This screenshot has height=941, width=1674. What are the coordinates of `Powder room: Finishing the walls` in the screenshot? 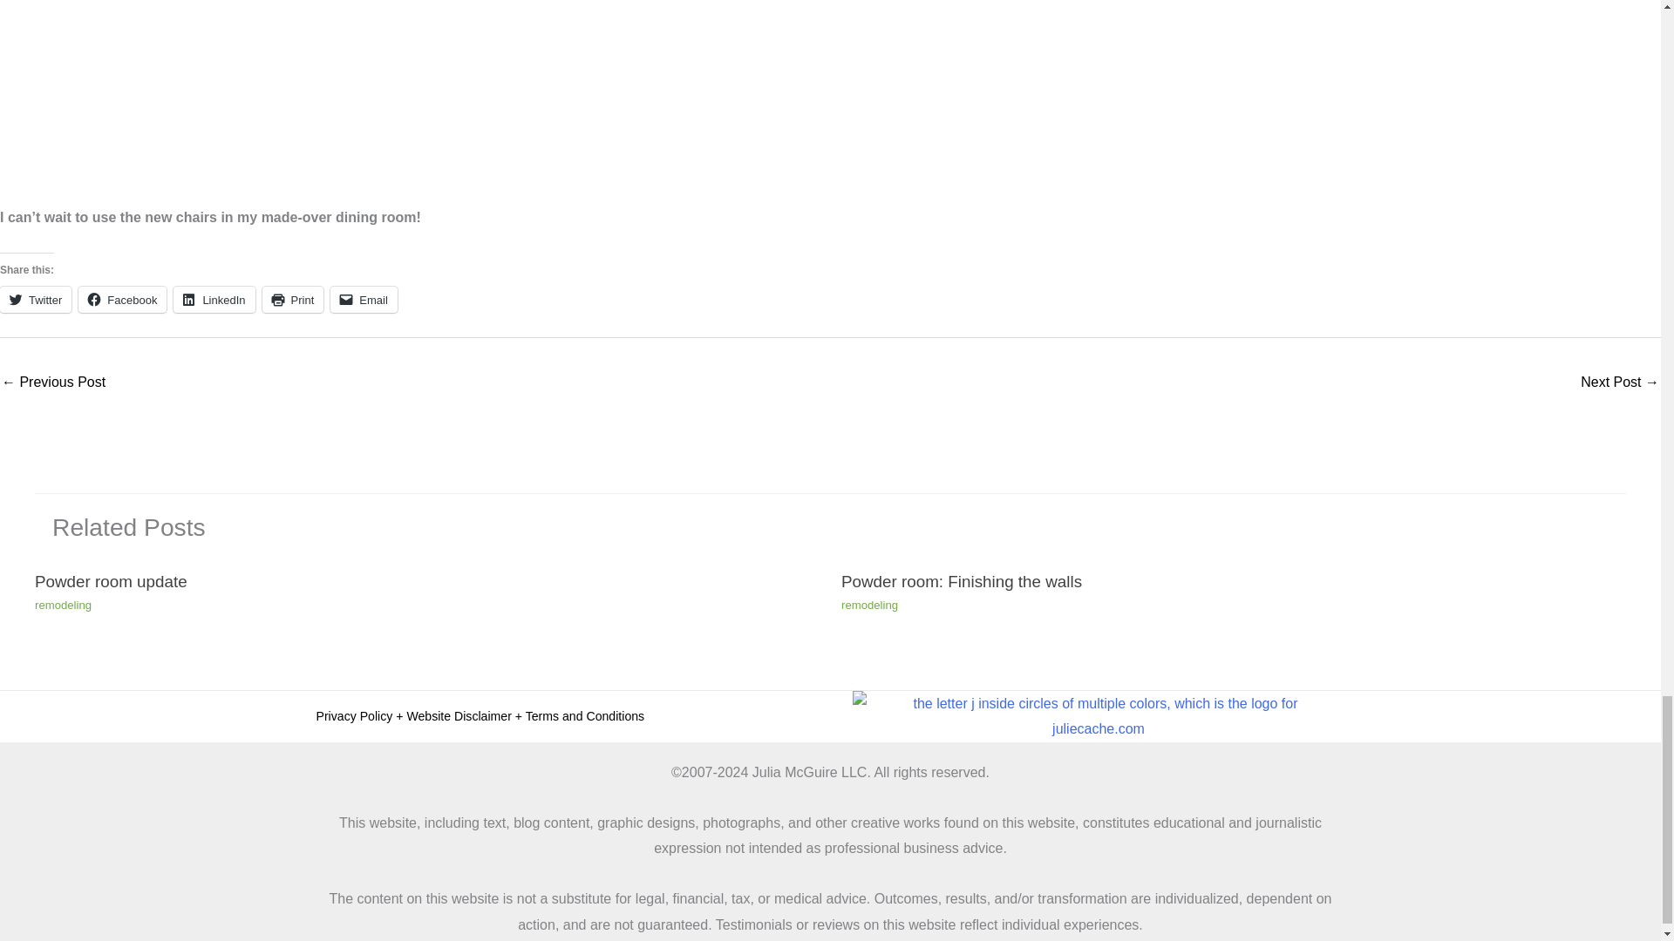 It's located at (961, 581).